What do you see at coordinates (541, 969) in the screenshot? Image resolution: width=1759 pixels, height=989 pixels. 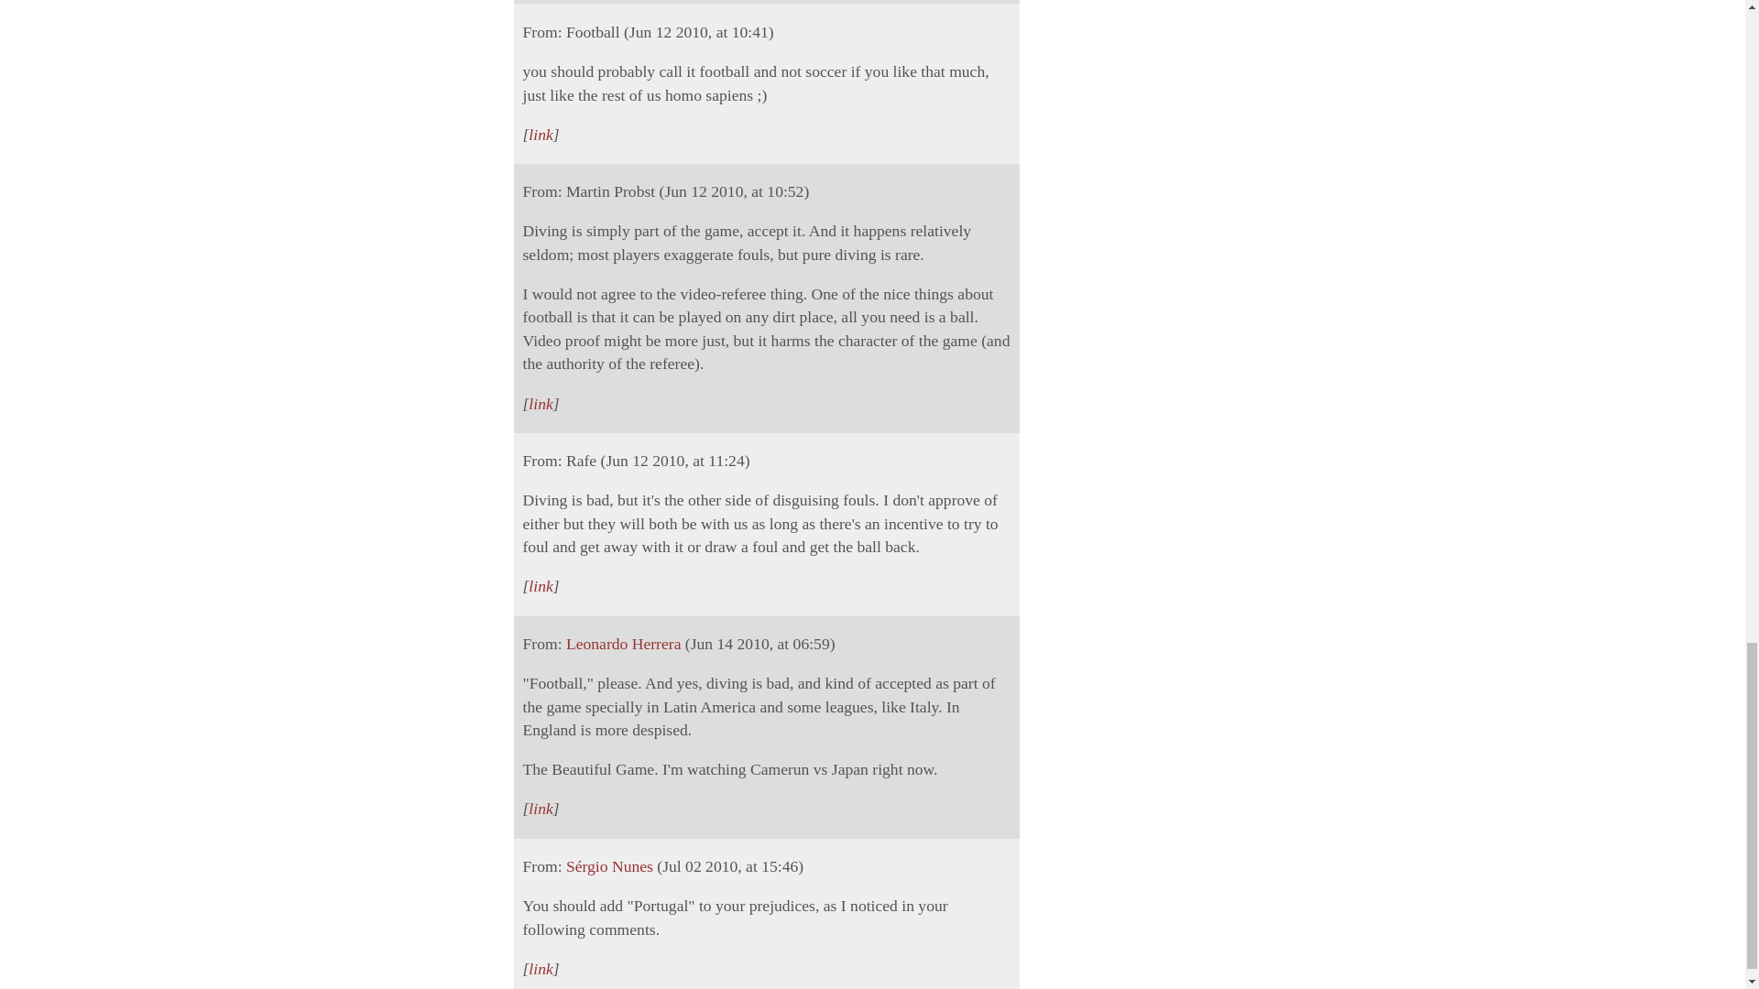 I see `link` at bounding box center [541, 969].